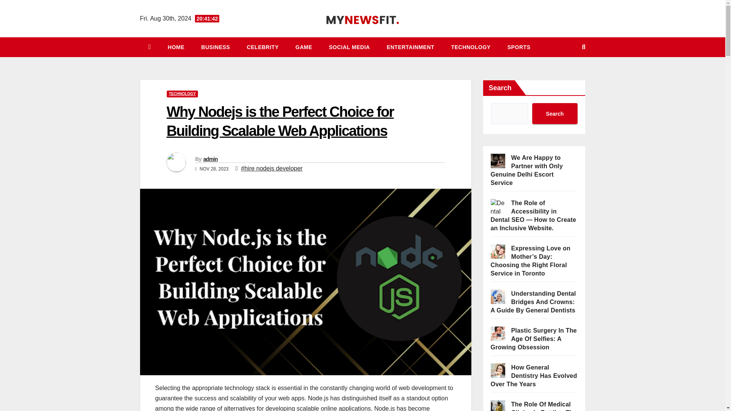 This screenshot has height=411, width=731. Describe the element at coordinates (519, 47) in the screenshot. I see `Sports` at that location.